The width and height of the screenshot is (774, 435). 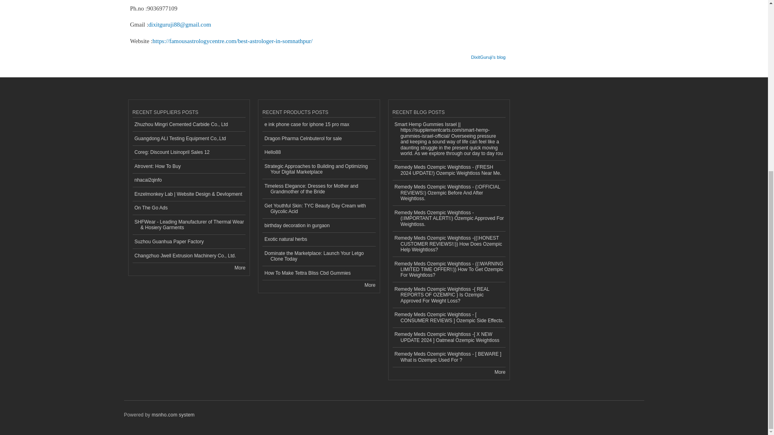 What do you see at coordinates (488, 54) in the screenshot?
I see `DixitGuruji's blog` at bounding box center [488, 54].